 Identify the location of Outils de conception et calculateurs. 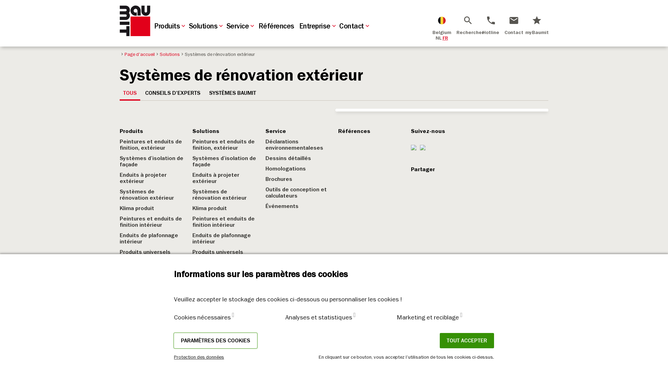
(296, 193).